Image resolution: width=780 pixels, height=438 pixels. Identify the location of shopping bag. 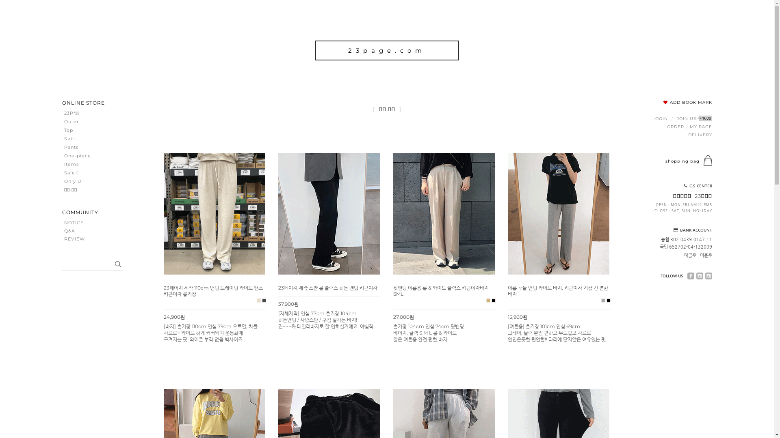
(682, 161).